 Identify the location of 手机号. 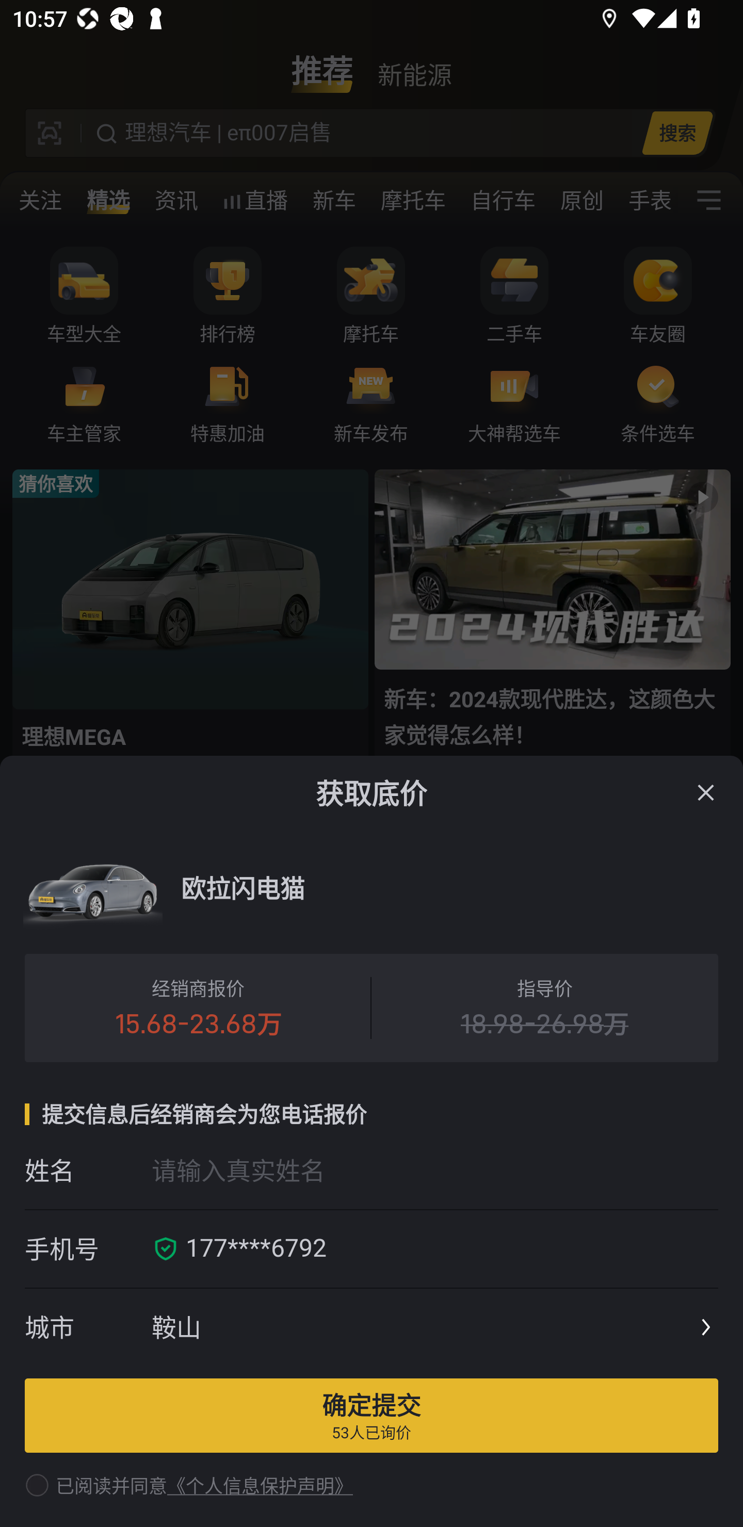
(88, 1249).